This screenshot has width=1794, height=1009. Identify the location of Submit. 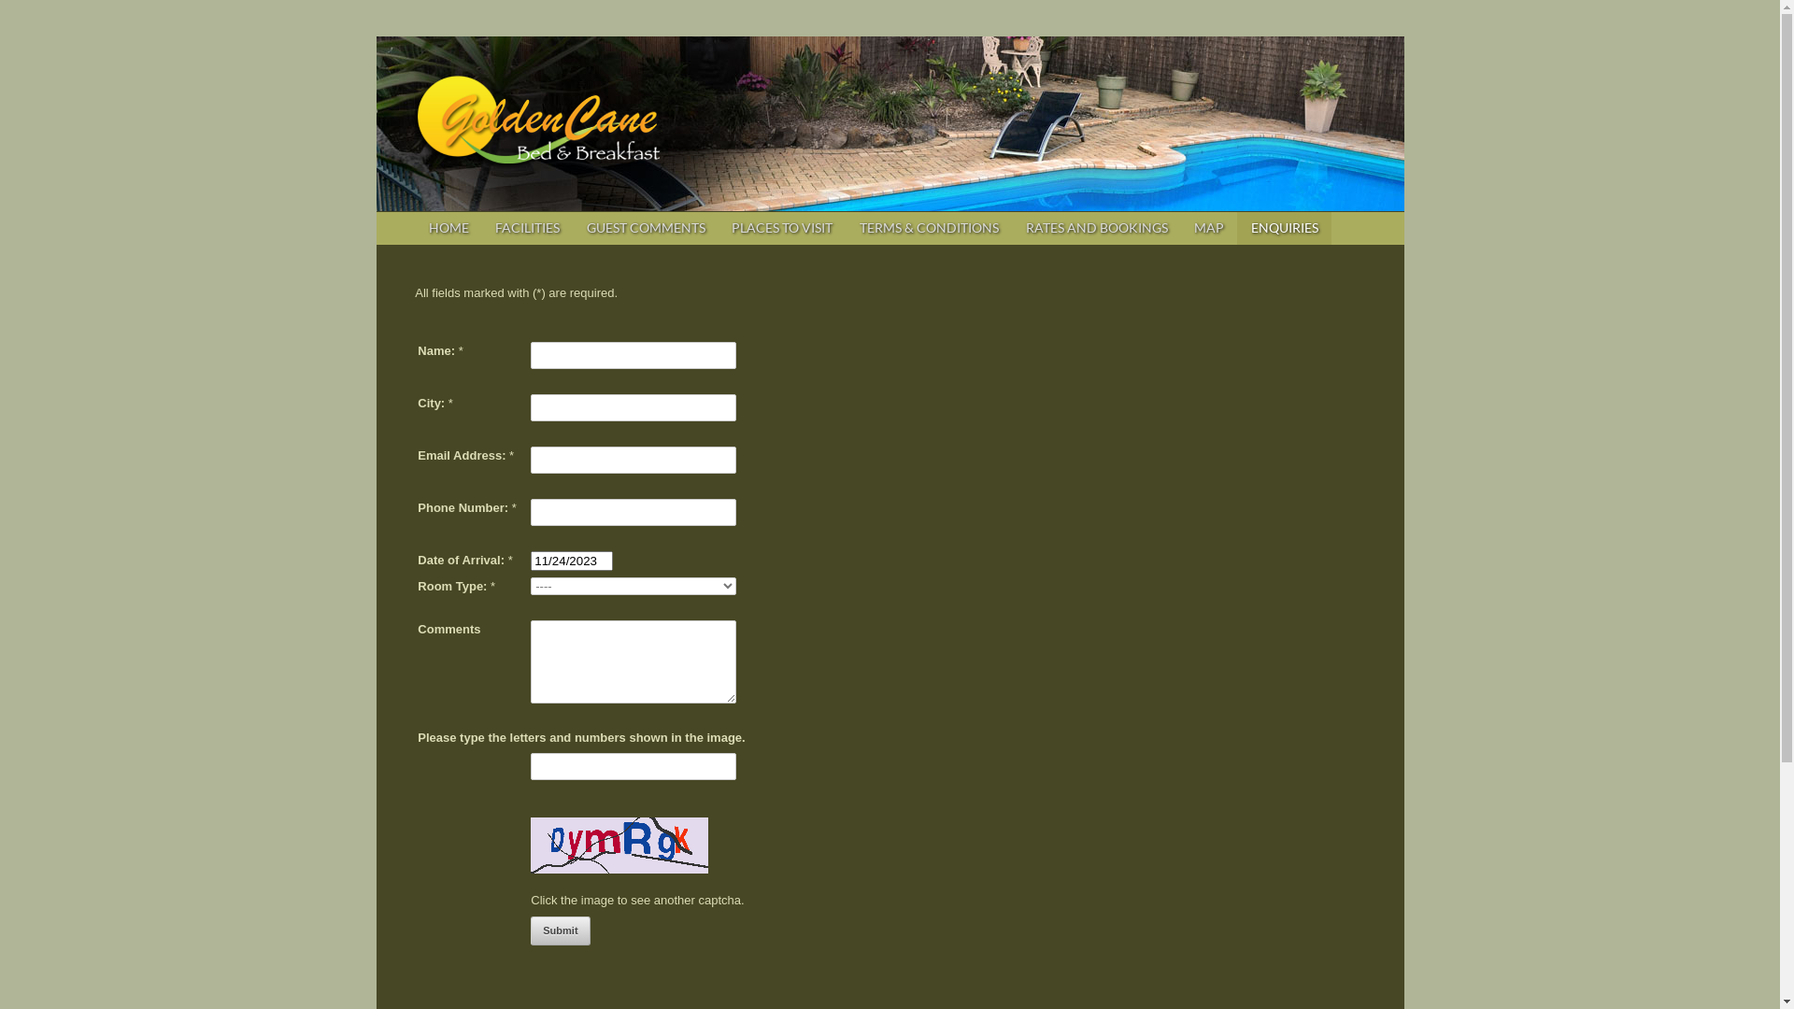
(561, 931).